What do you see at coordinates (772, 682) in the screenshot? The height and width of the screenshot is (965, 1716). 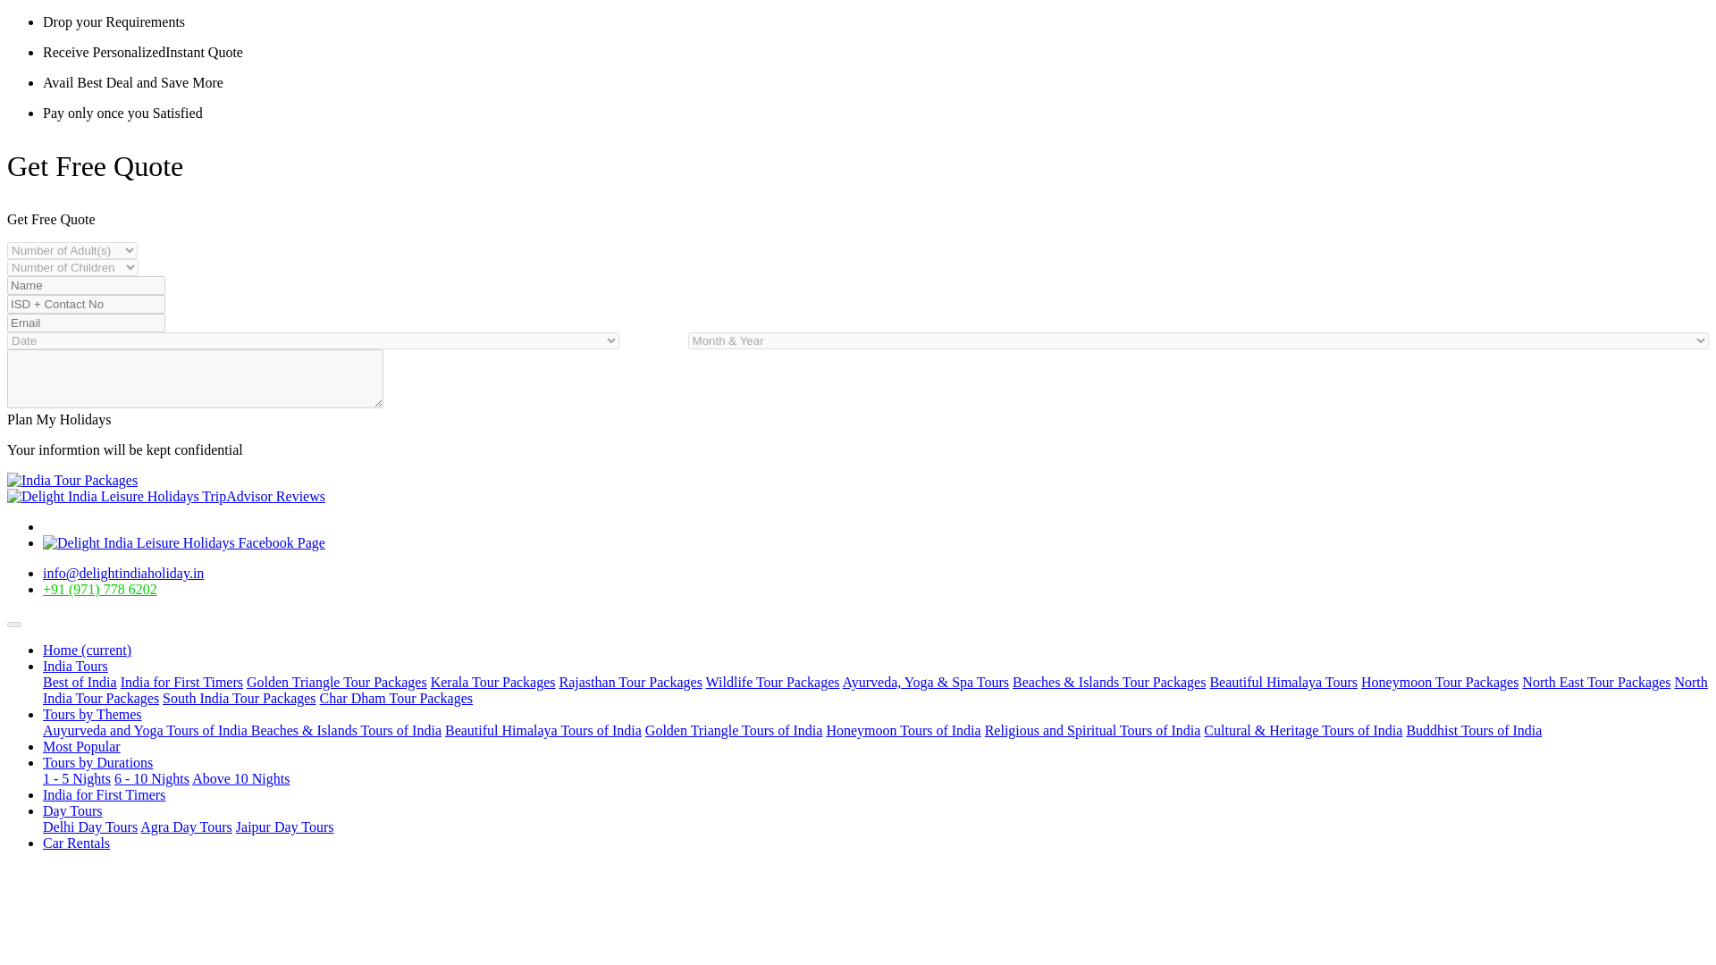 I see `Wildlife Tour Packages` at bounding box center [772, 682].